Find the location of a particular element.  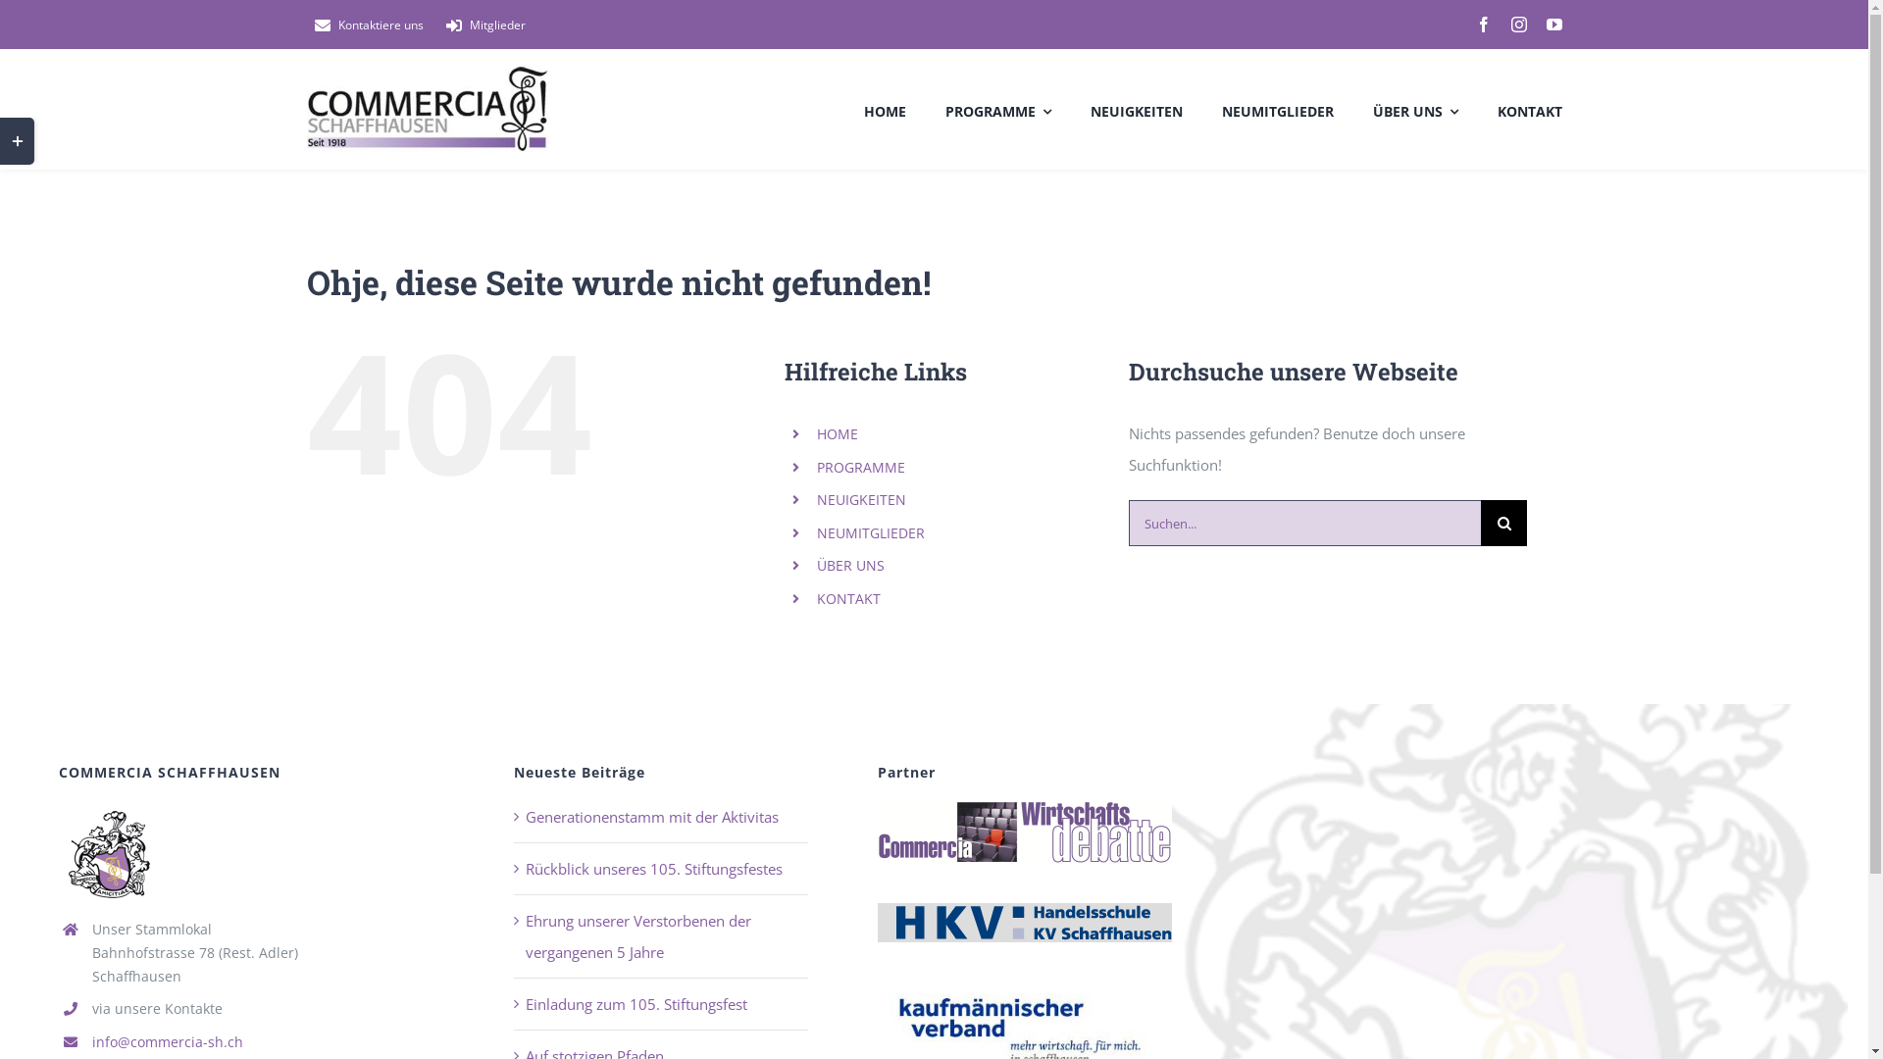

Mitglieder is located at coordinates (481, 25).